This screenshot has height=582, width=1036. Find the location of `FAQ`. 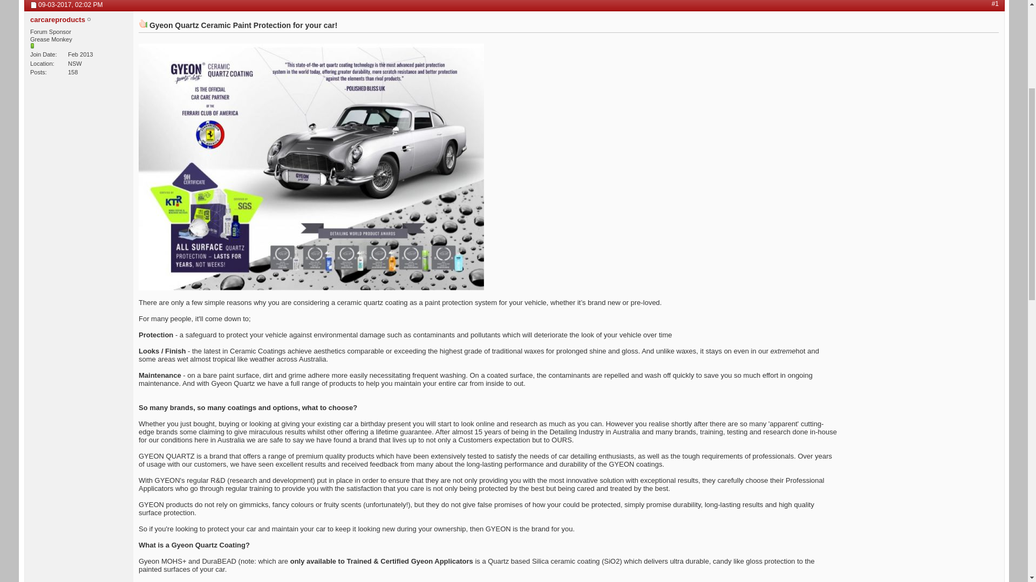

FAQ is located at coordinates (126, 84).